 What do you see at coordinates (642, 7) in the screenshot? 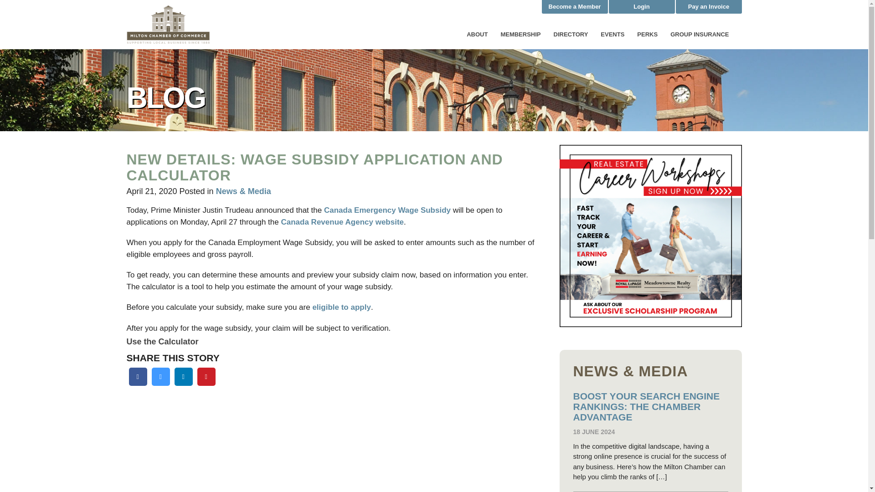
I see `Login` at bounding box center [642, 7].